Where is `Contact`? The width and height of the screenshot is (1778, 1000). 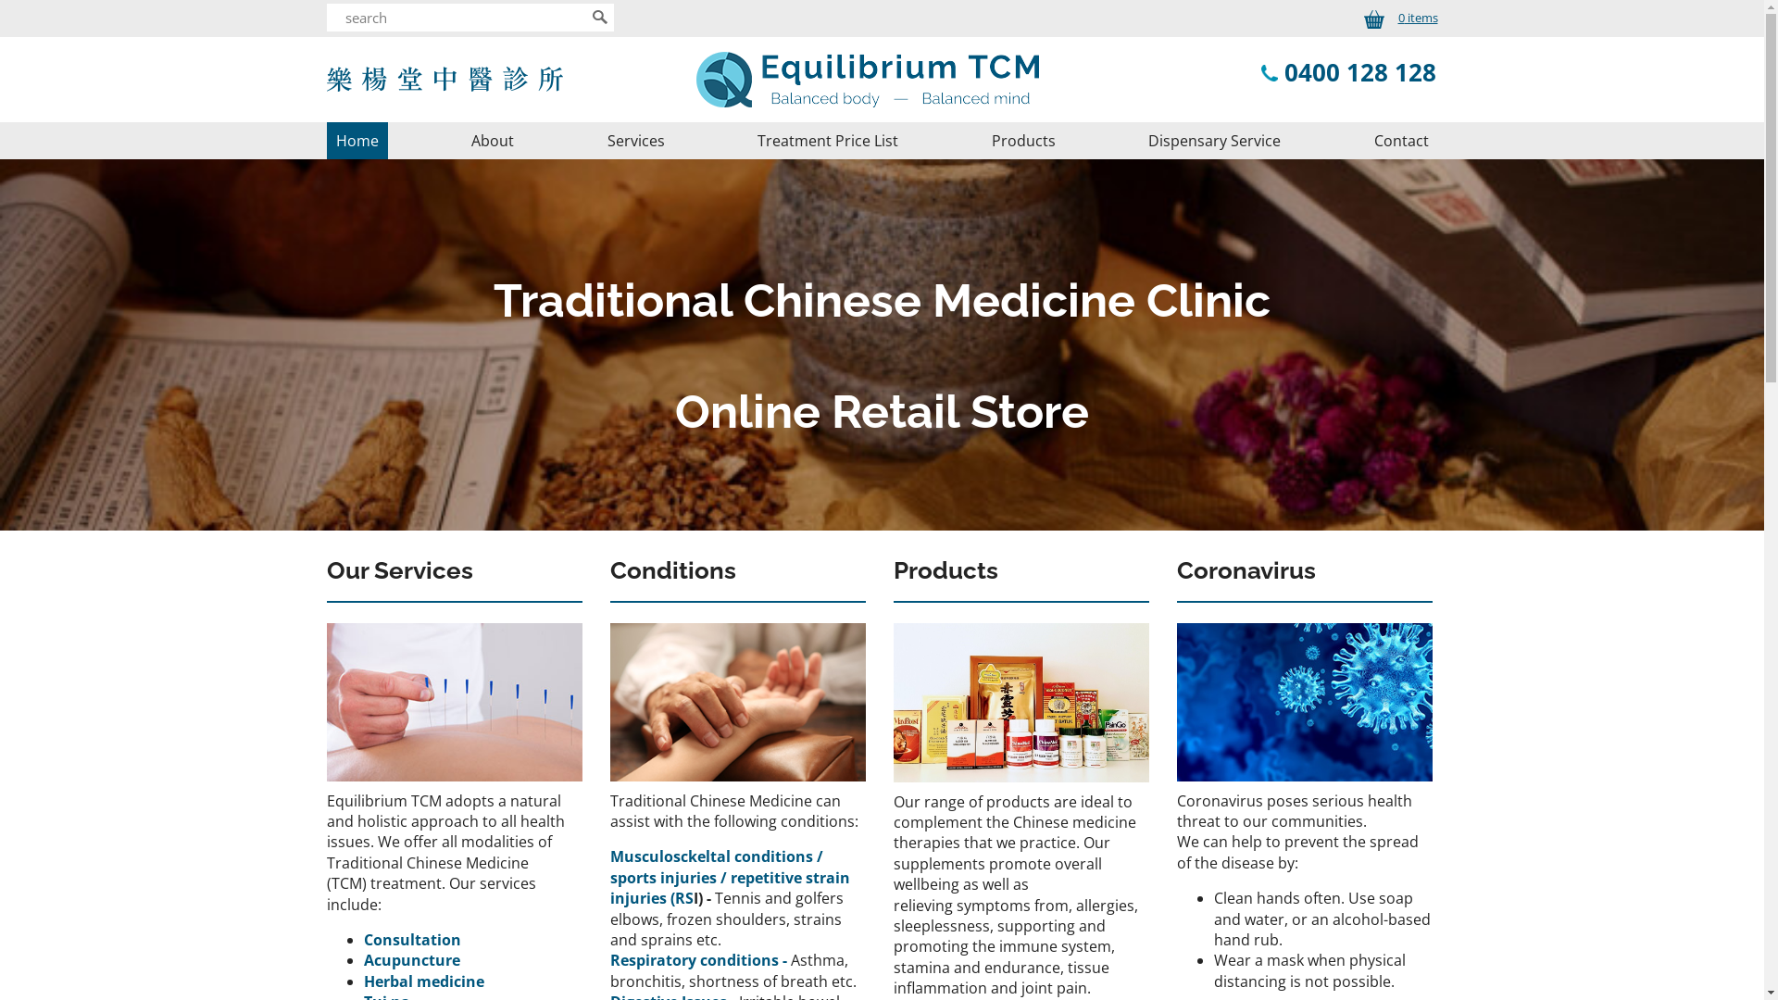
Contact is located at coordinates (1402, 141).